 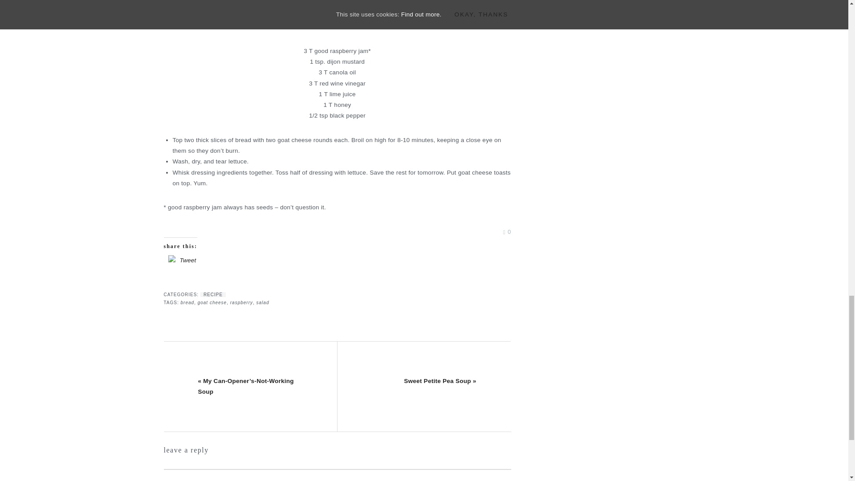 I want to click on salad, so click(x=263, y=302).